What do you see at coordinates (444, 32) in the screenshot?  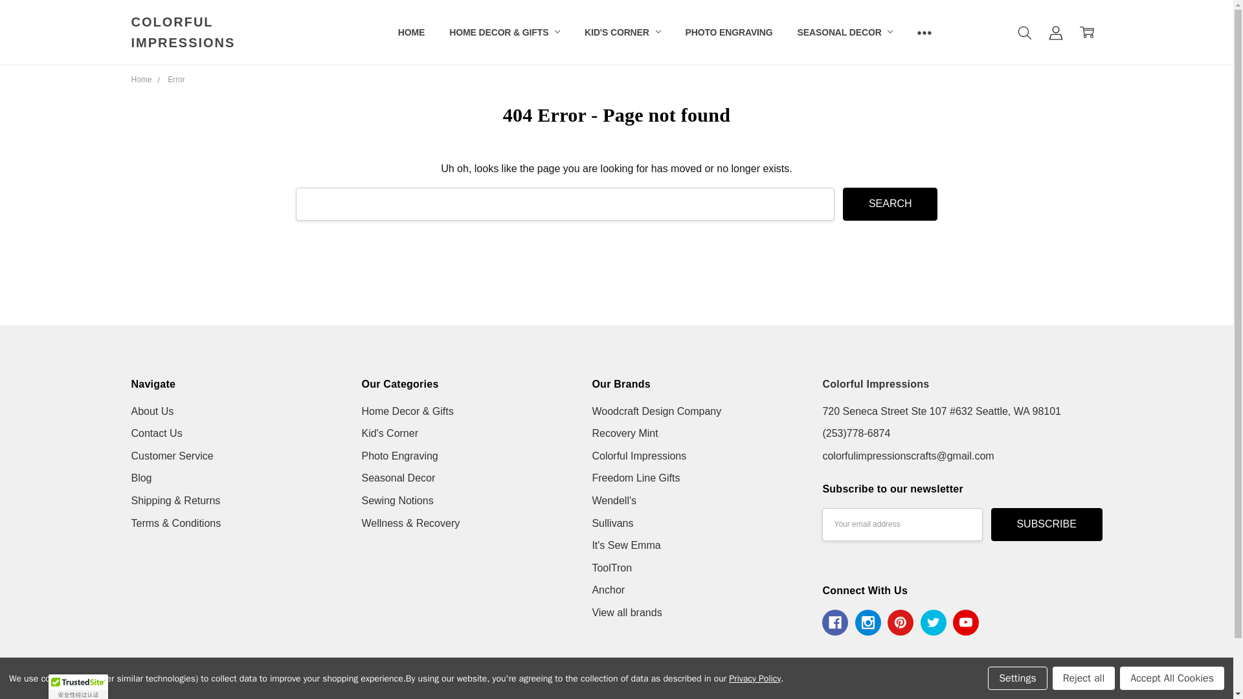 I see `CUSTOMER SERVICE` at bounding box center [444, 32].